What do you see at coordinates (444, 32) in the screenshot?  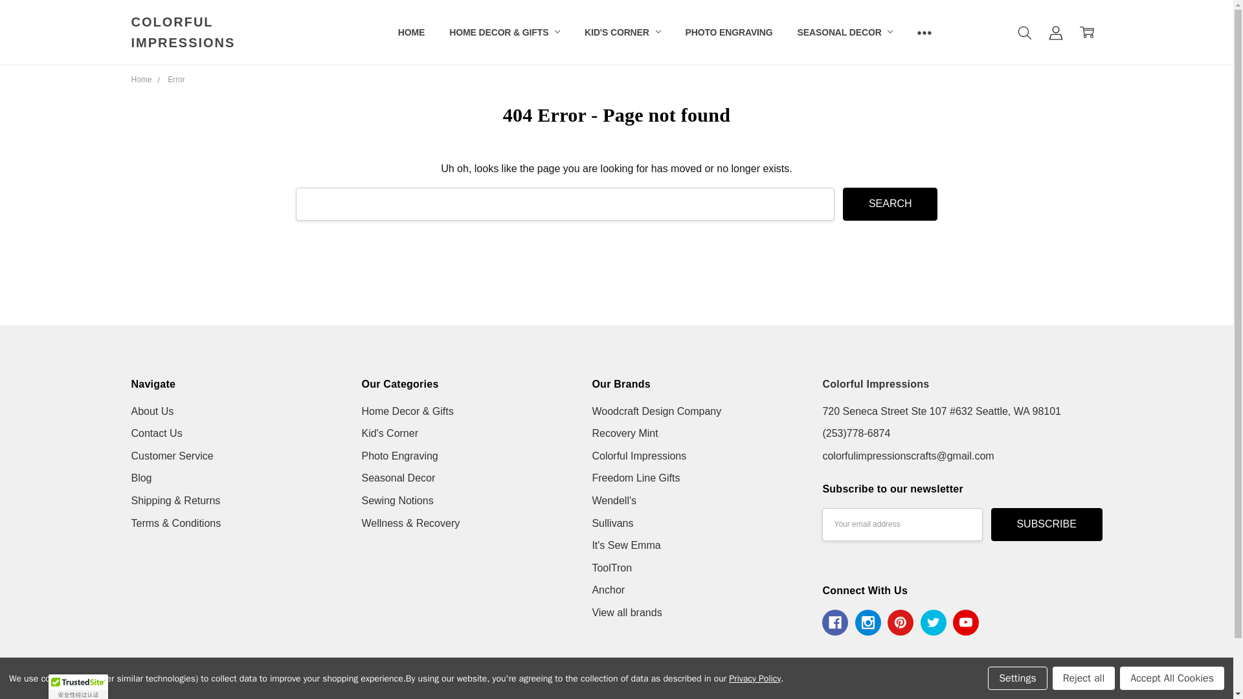 I see `CUSTOMER SERVICE` at bounding box center [444, 32].